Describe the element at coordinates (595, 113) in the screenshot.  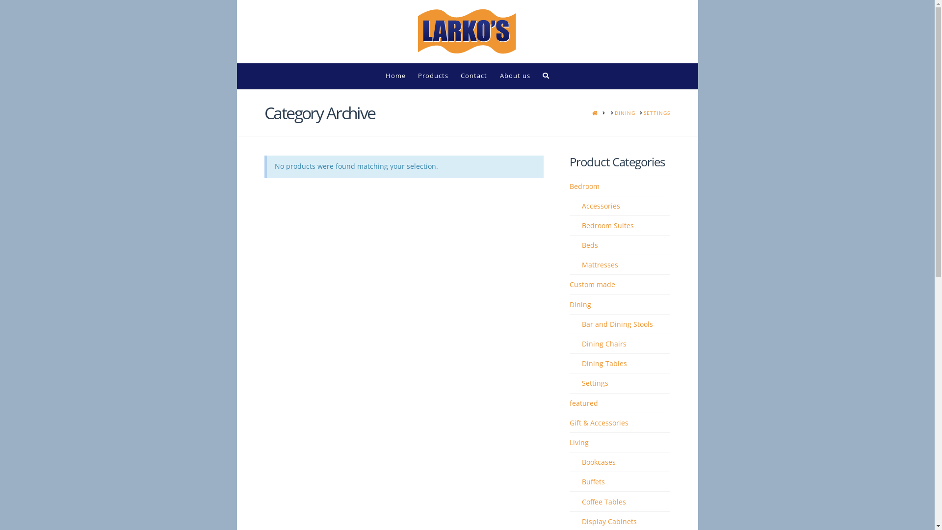
I see `HOME` at that location.